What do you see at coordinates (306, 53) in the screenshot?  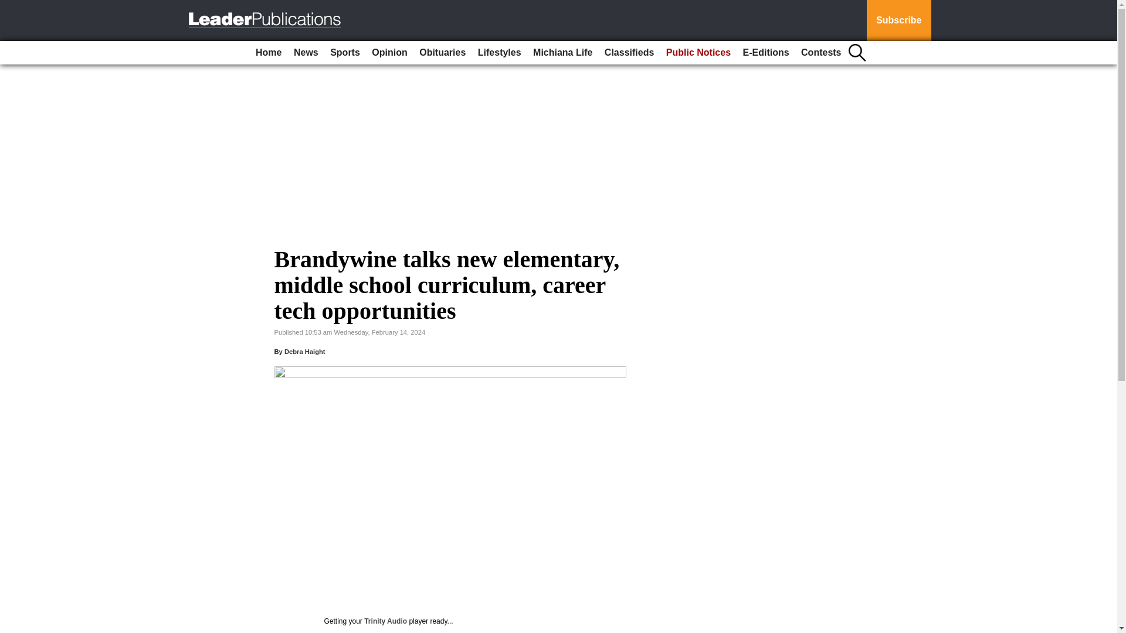 I see `News` at bounding box center [306, 53].